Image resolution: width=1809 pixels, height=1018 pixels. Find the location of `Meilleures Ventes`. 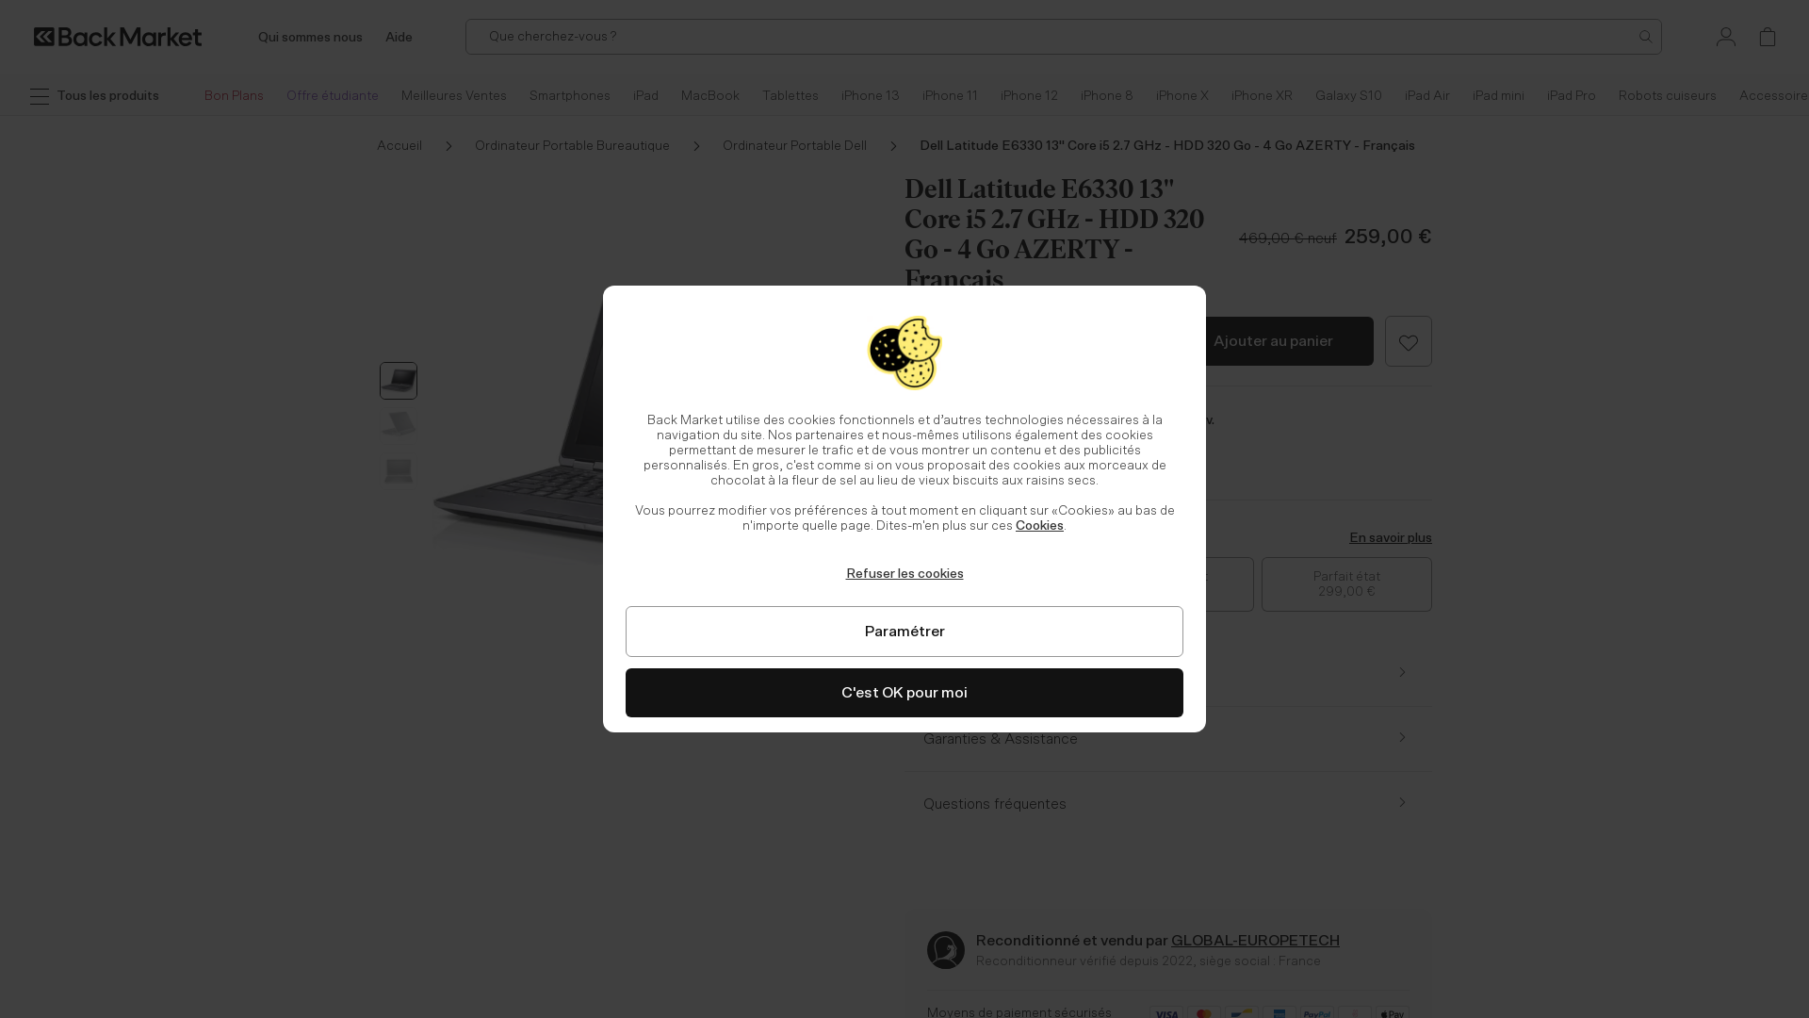

Meilleures Ventes is located at coordinates (454, 96).